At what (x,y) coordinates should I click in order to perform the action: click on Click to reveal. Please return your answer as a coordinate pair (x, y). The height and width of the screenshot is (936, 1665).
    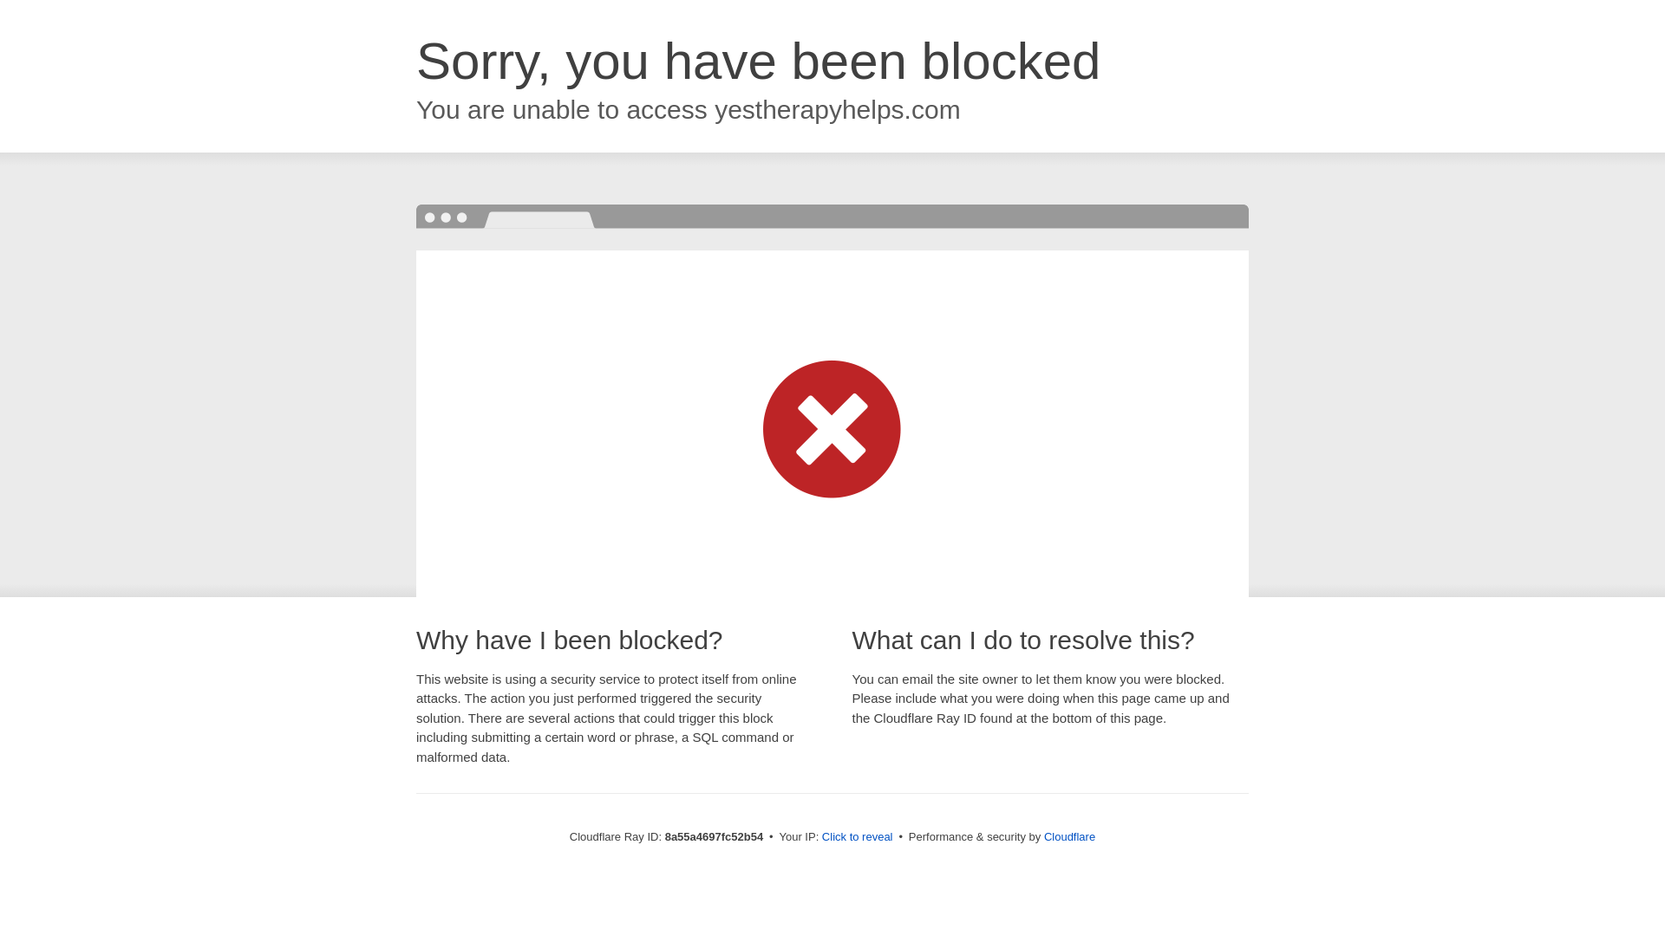
    Looking at the image, I should click on (857, 837).